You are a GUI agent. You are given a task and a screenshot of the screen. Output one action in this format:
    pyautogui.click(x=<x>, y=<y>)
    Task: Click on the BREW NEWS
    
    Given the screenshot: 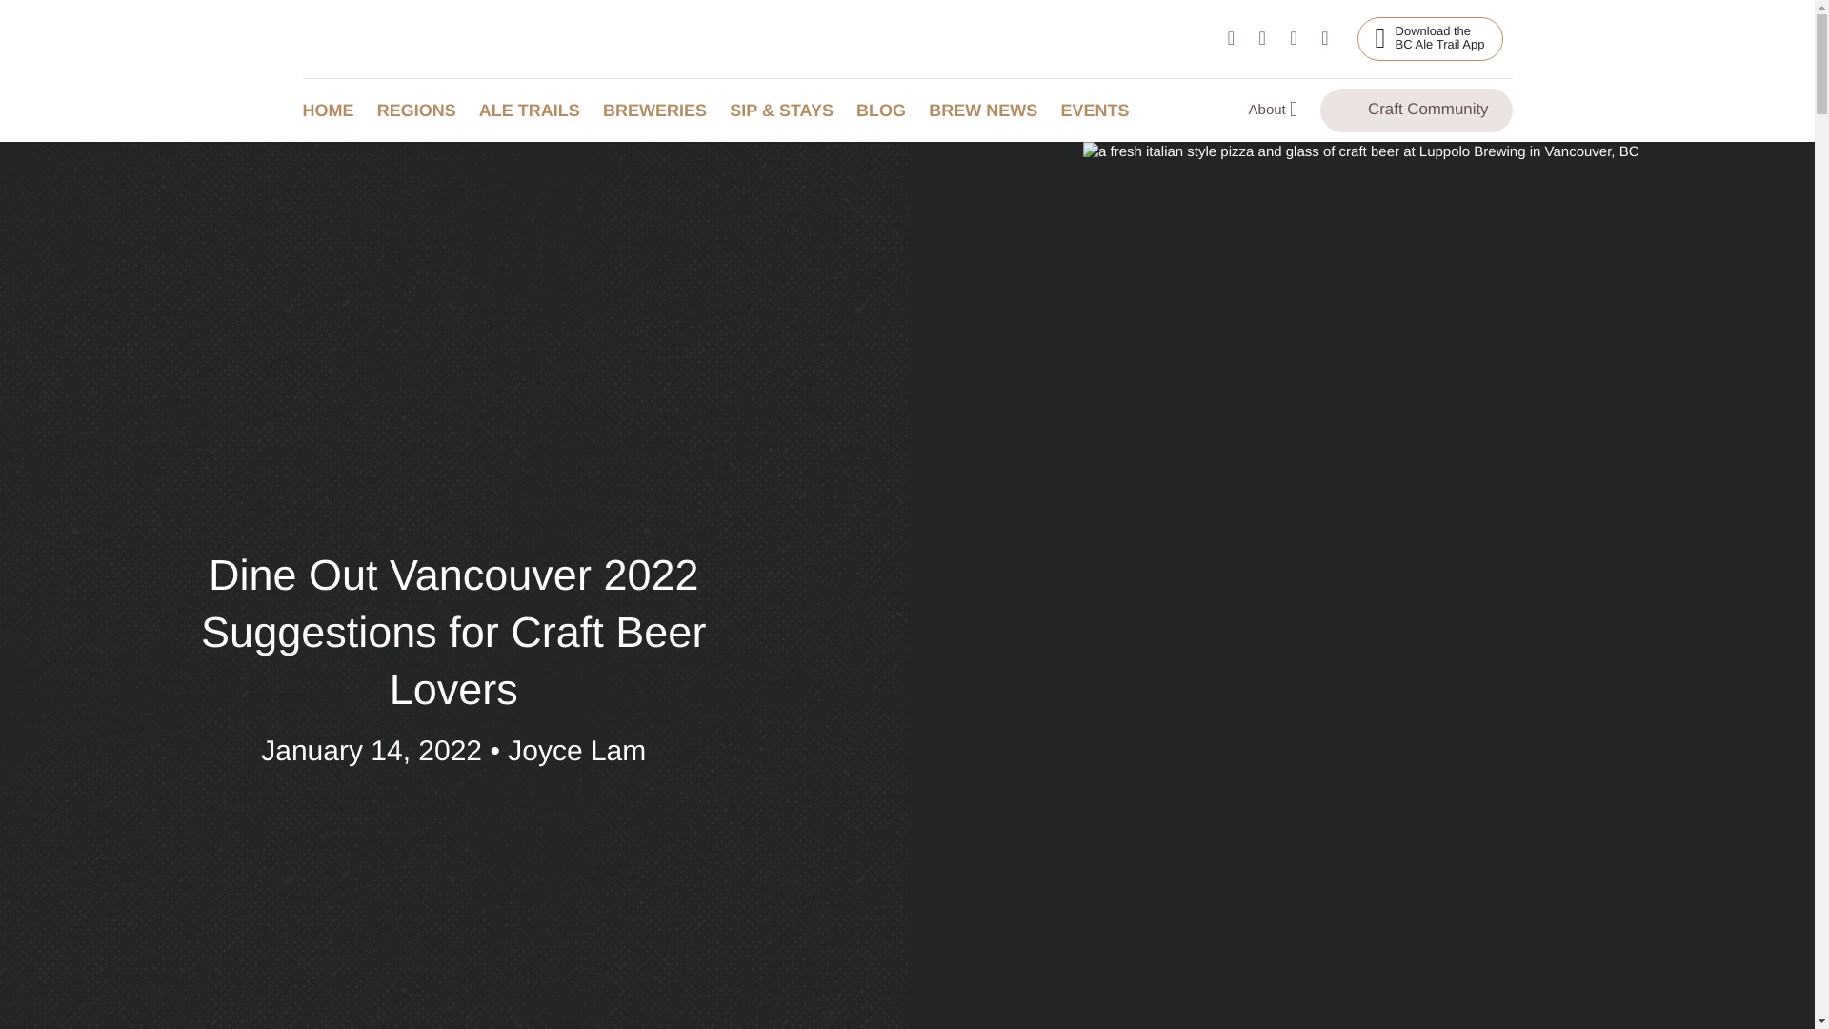 What is the action you would take?
    pyautogui.click(x=1276, y=111)
    